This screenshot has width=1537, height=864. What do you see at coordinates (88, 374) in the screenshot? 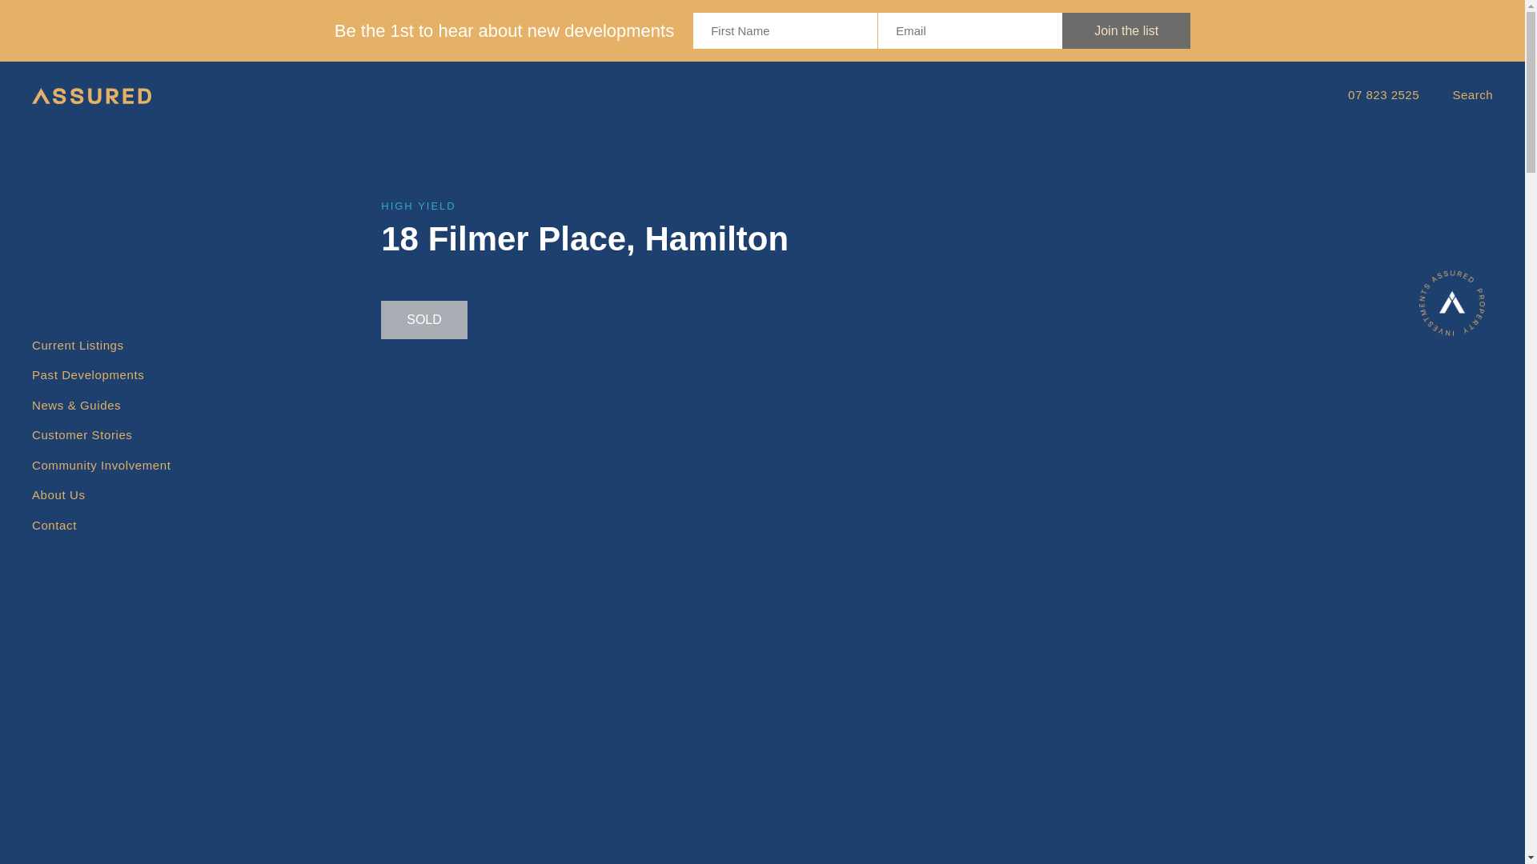
I see `Past Developments` at bounding box center [88, 374].